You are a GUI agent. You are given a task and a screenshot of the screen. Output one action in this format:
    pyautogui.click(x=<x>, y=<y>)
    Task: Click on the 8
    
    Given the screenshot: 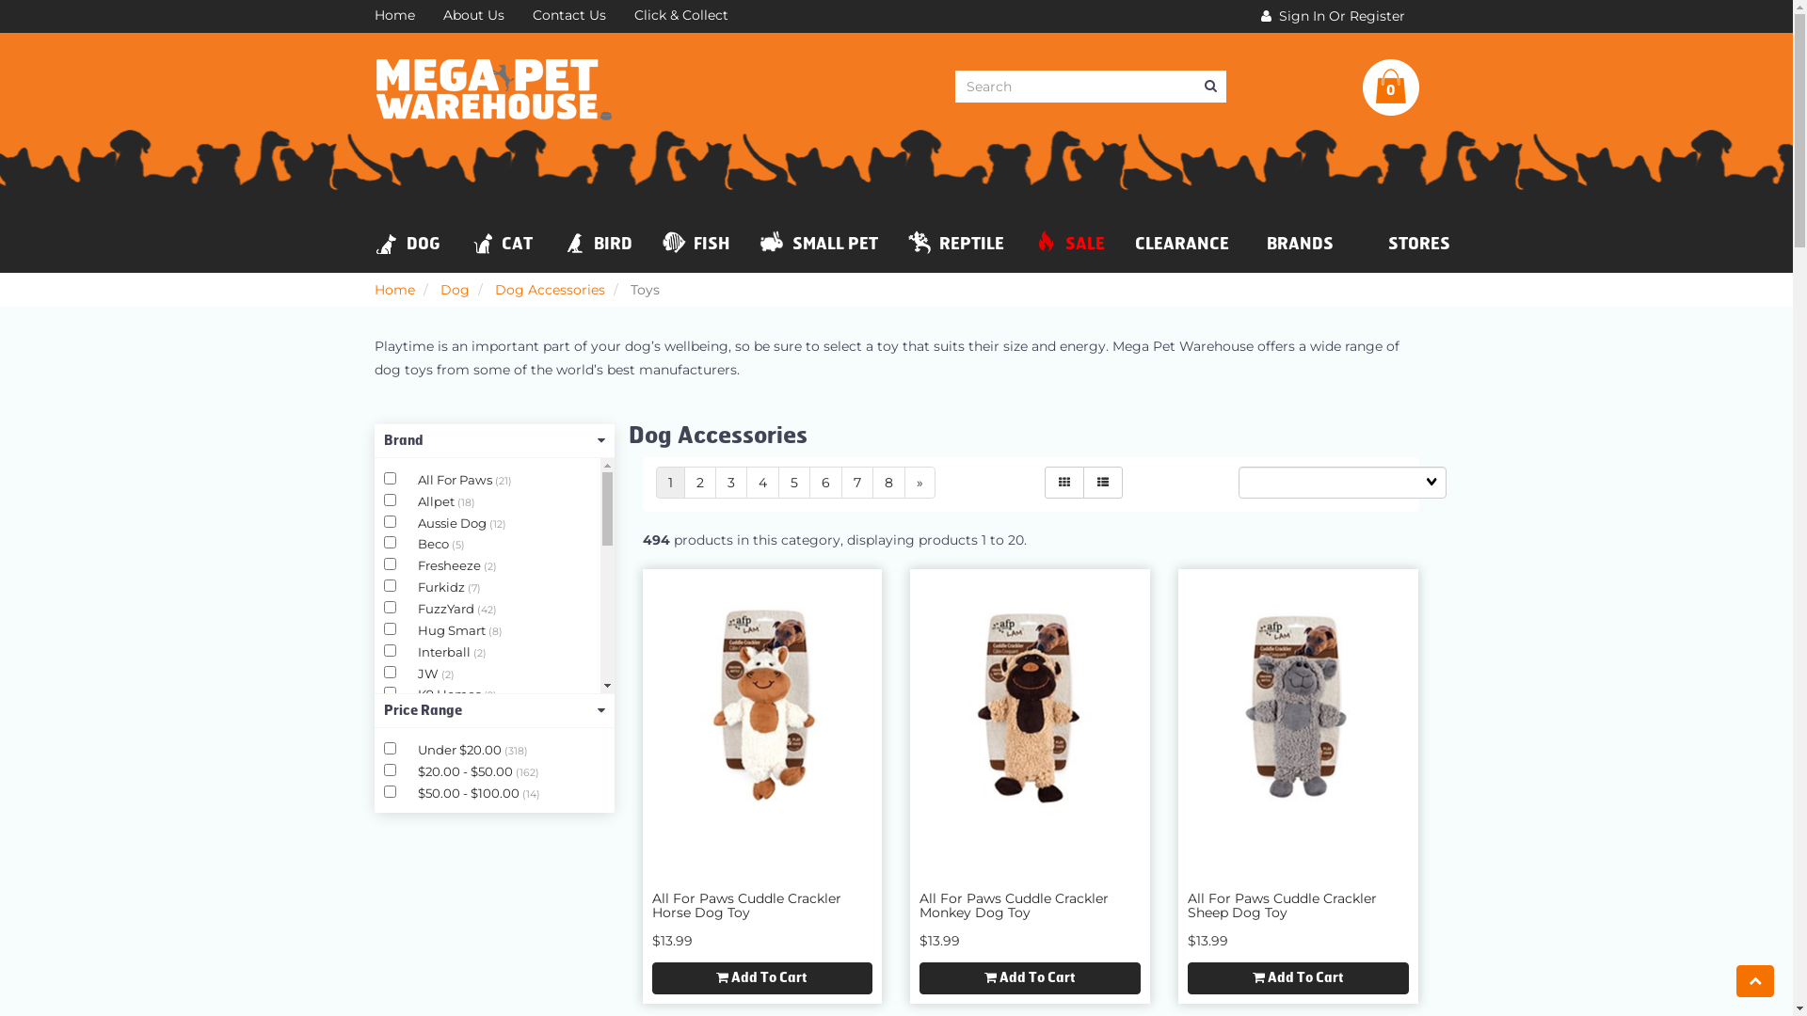 What is the action you would take?
    pyautogui.click(x=888, y=483)
    